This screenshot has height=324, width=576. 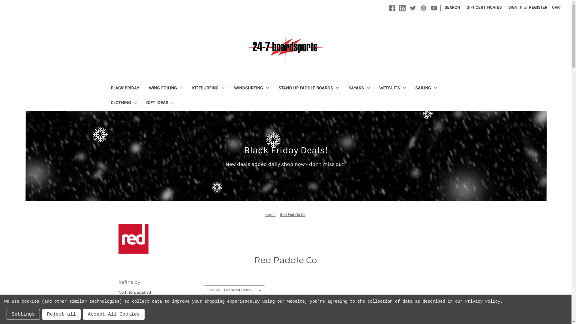 I want to click on WING FOILING, so click(x=166, y=89).